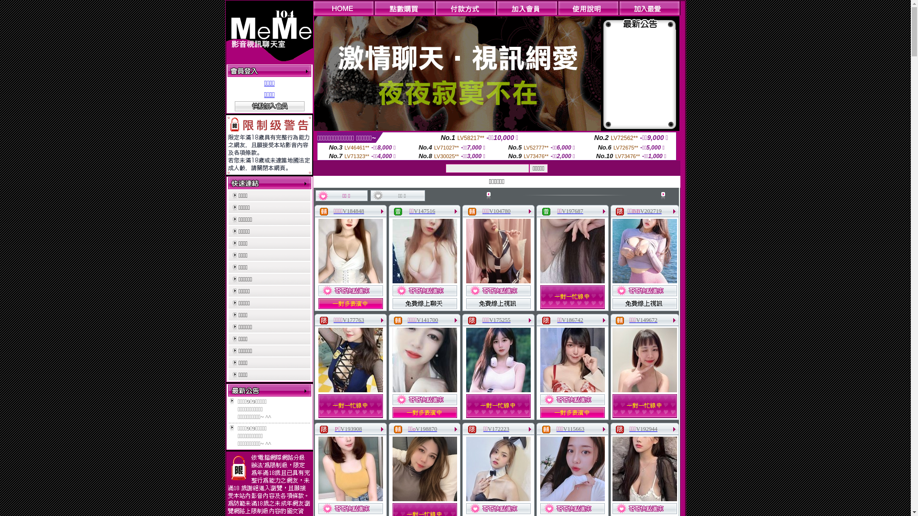 The height and width of the screenshot is (516, 918). What do you see at coordinates (573, 320) in the screenshot?
I see `V186742` at bounding box center [573, 320].